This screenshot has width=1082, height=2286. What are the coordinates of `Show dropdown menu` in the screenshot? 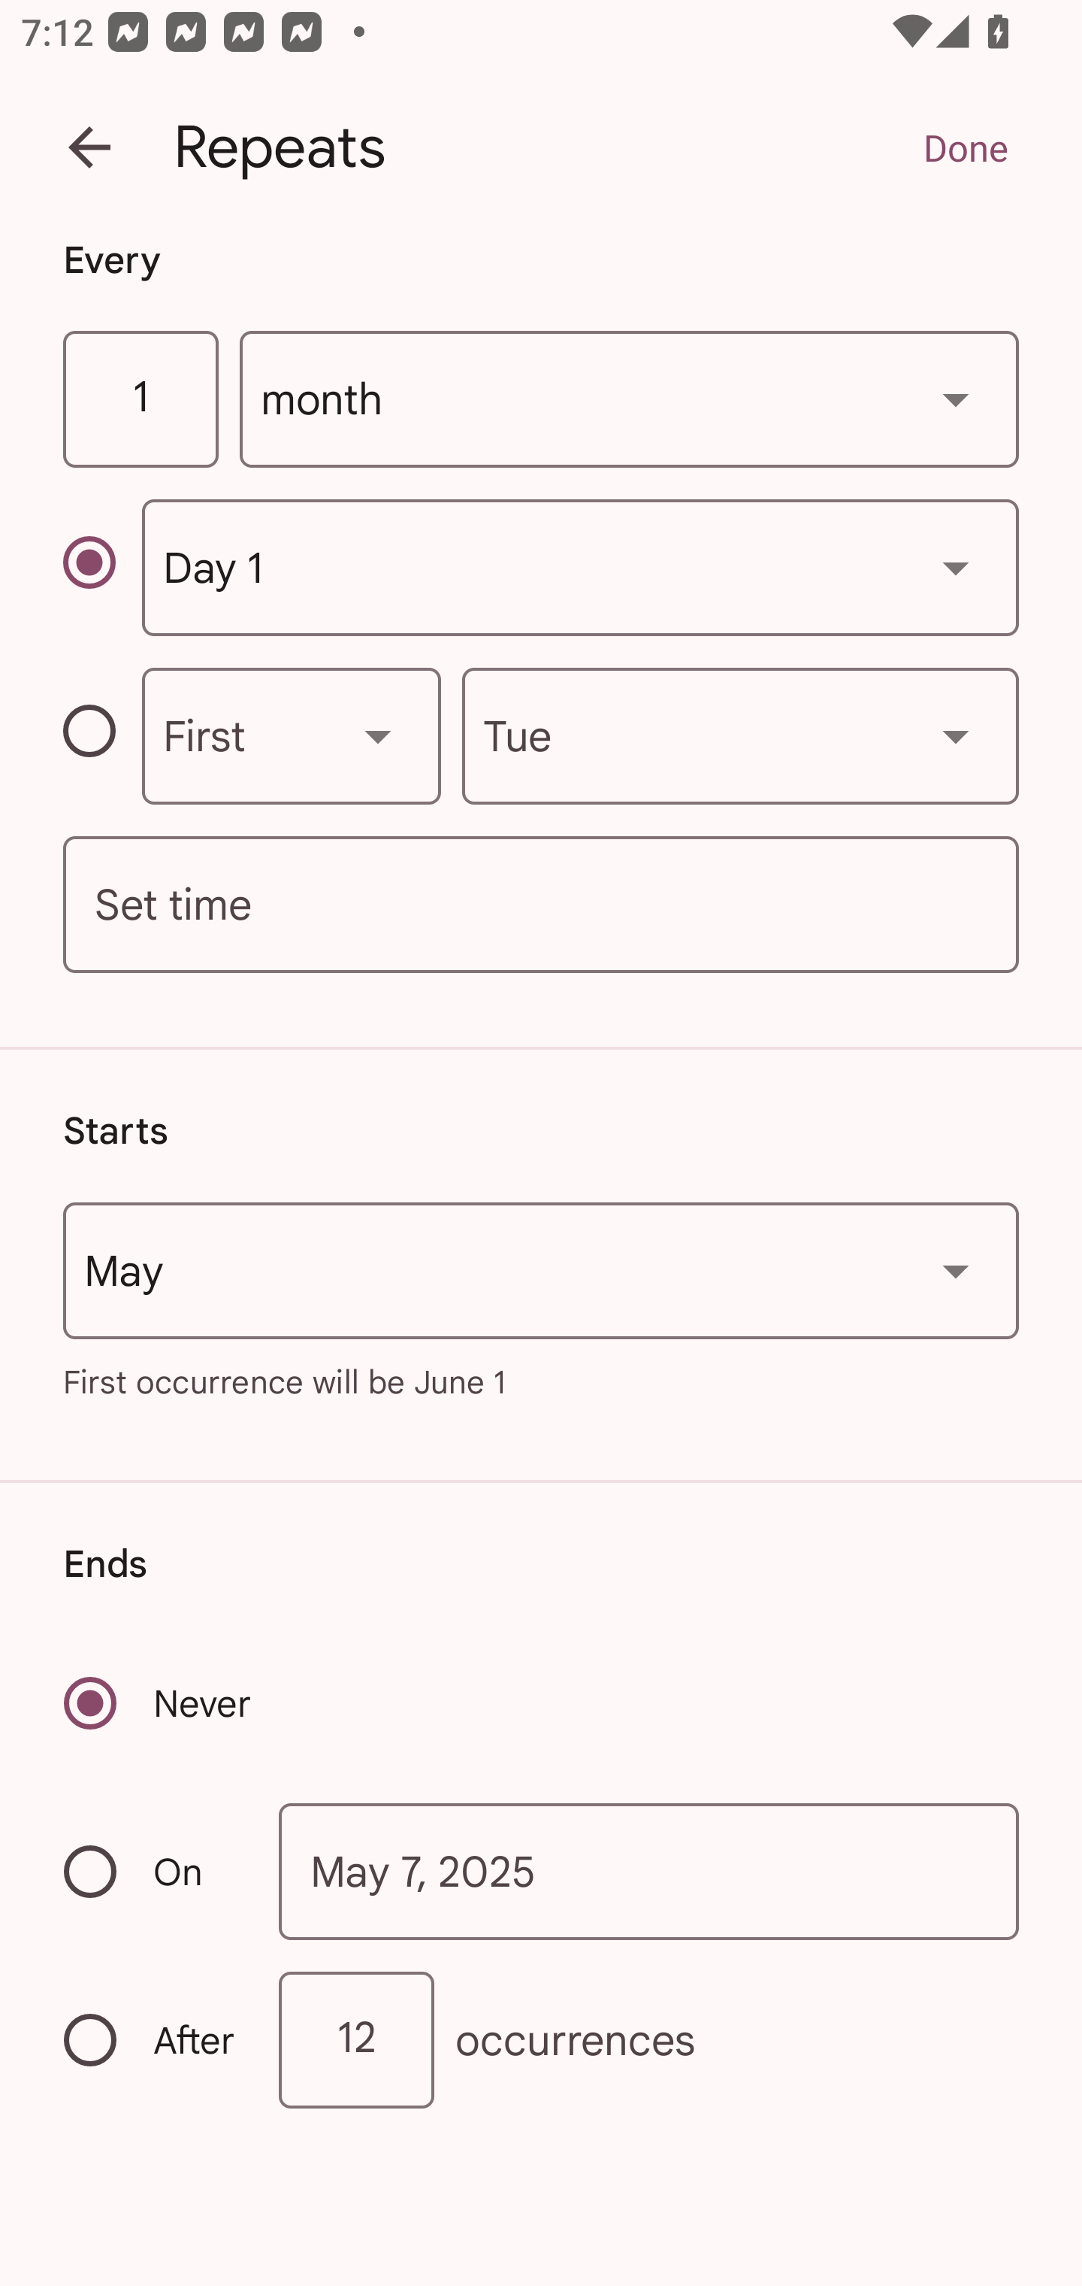 It's located at (378, 735).